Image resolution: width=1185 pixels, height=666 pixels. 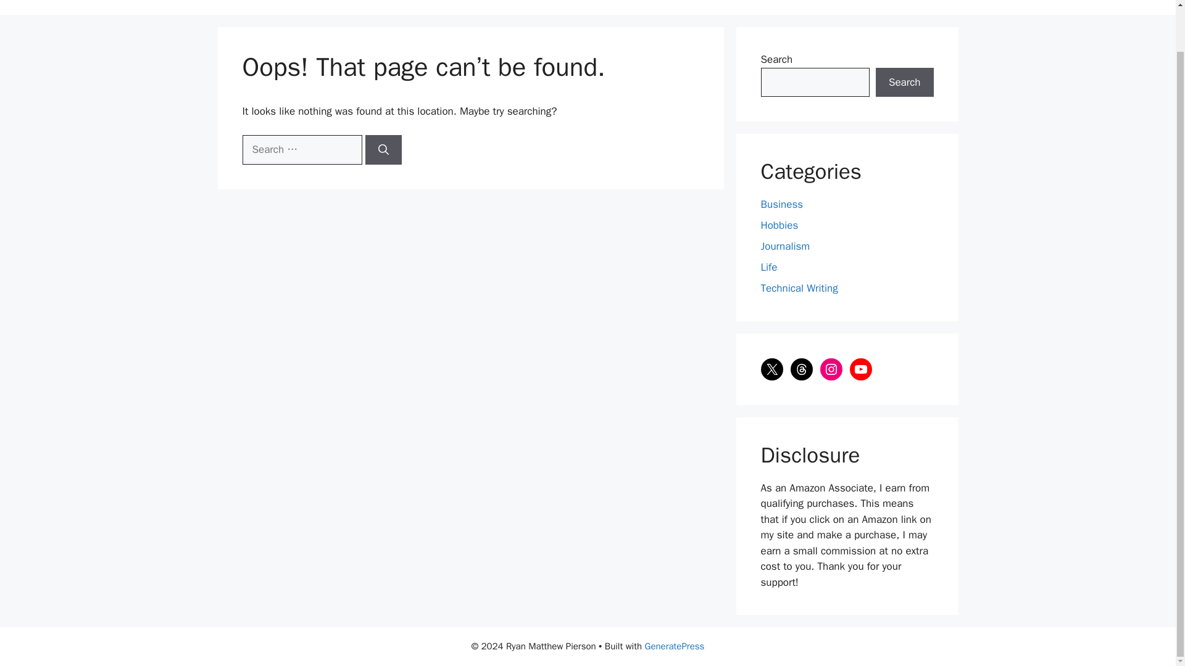 What do you see at coordinates (831, 368) in the screenshot?
I see `Instagram` at bounding box center [831, 368].